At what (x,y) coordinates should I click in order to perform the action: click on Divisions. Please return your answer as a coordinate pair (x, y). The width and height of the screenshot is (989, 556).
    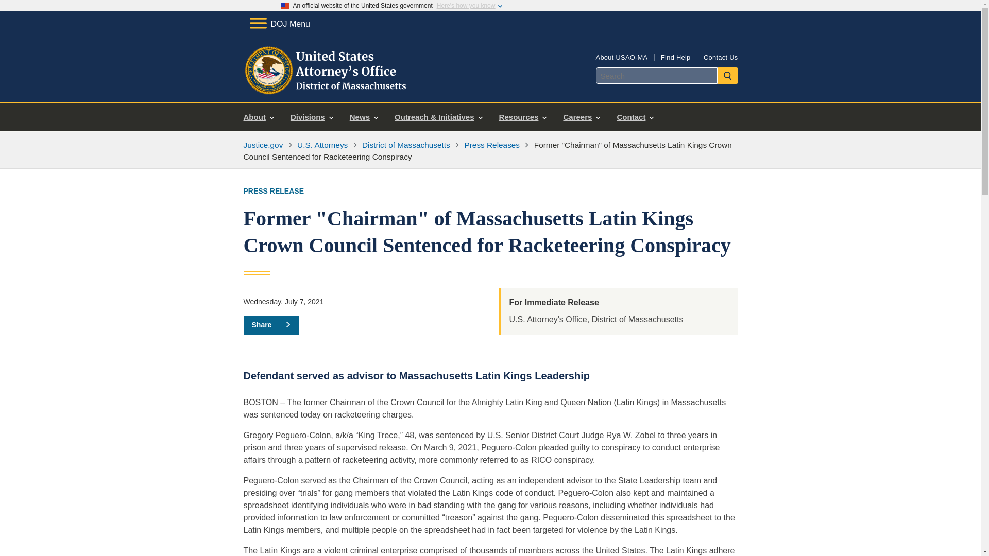
    Looking at the image, I should click on (311, 117).